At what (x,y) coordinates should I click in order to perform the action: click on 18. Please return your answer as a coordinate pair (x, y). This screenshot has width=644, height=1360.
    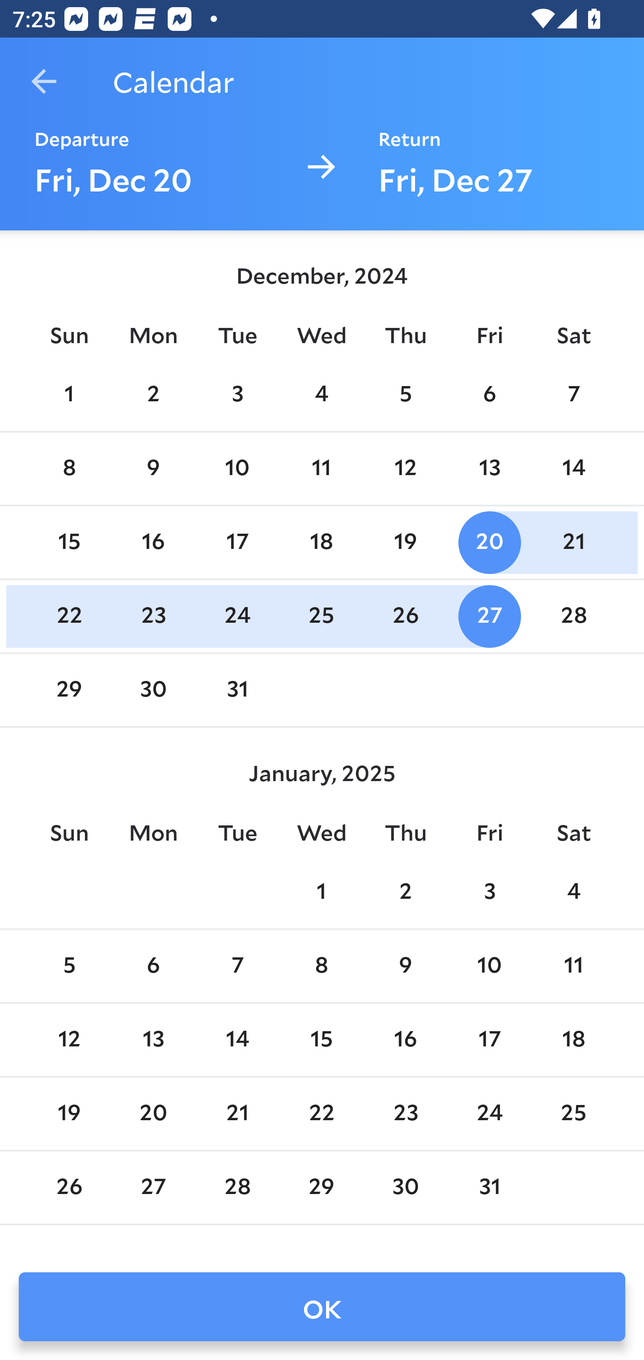
    Looking at the image, I should click on (322, 542).